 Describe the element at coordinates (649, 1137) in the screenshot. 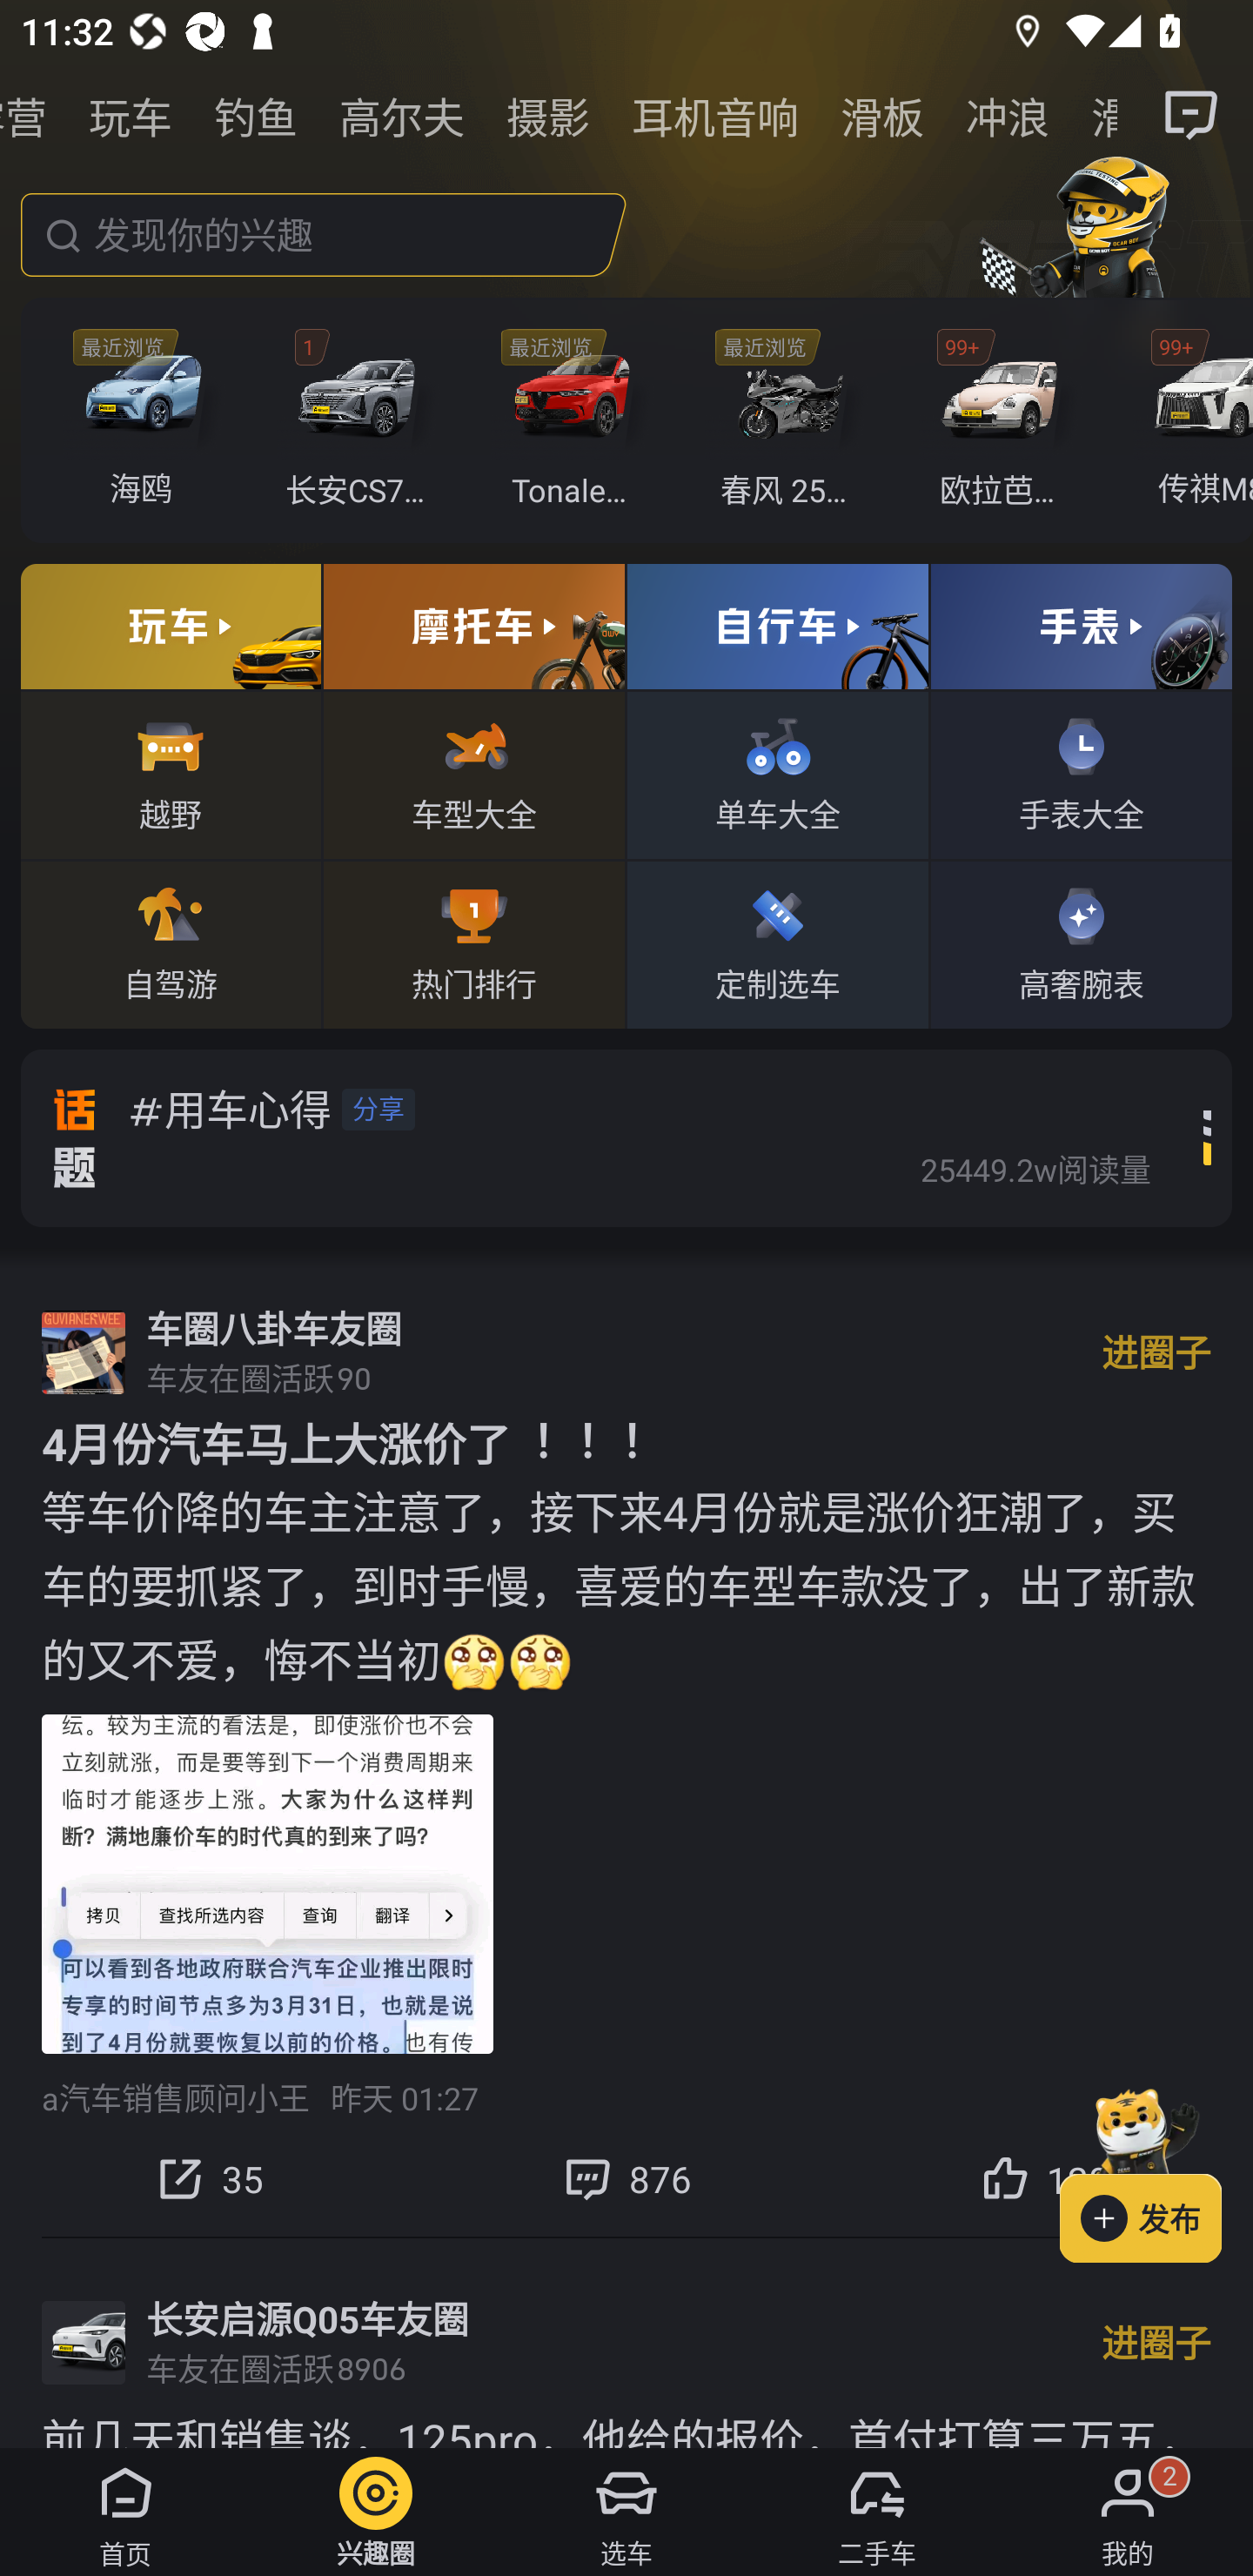

I see ` 用车心得 分享 25449.2w阅读量` at that location.